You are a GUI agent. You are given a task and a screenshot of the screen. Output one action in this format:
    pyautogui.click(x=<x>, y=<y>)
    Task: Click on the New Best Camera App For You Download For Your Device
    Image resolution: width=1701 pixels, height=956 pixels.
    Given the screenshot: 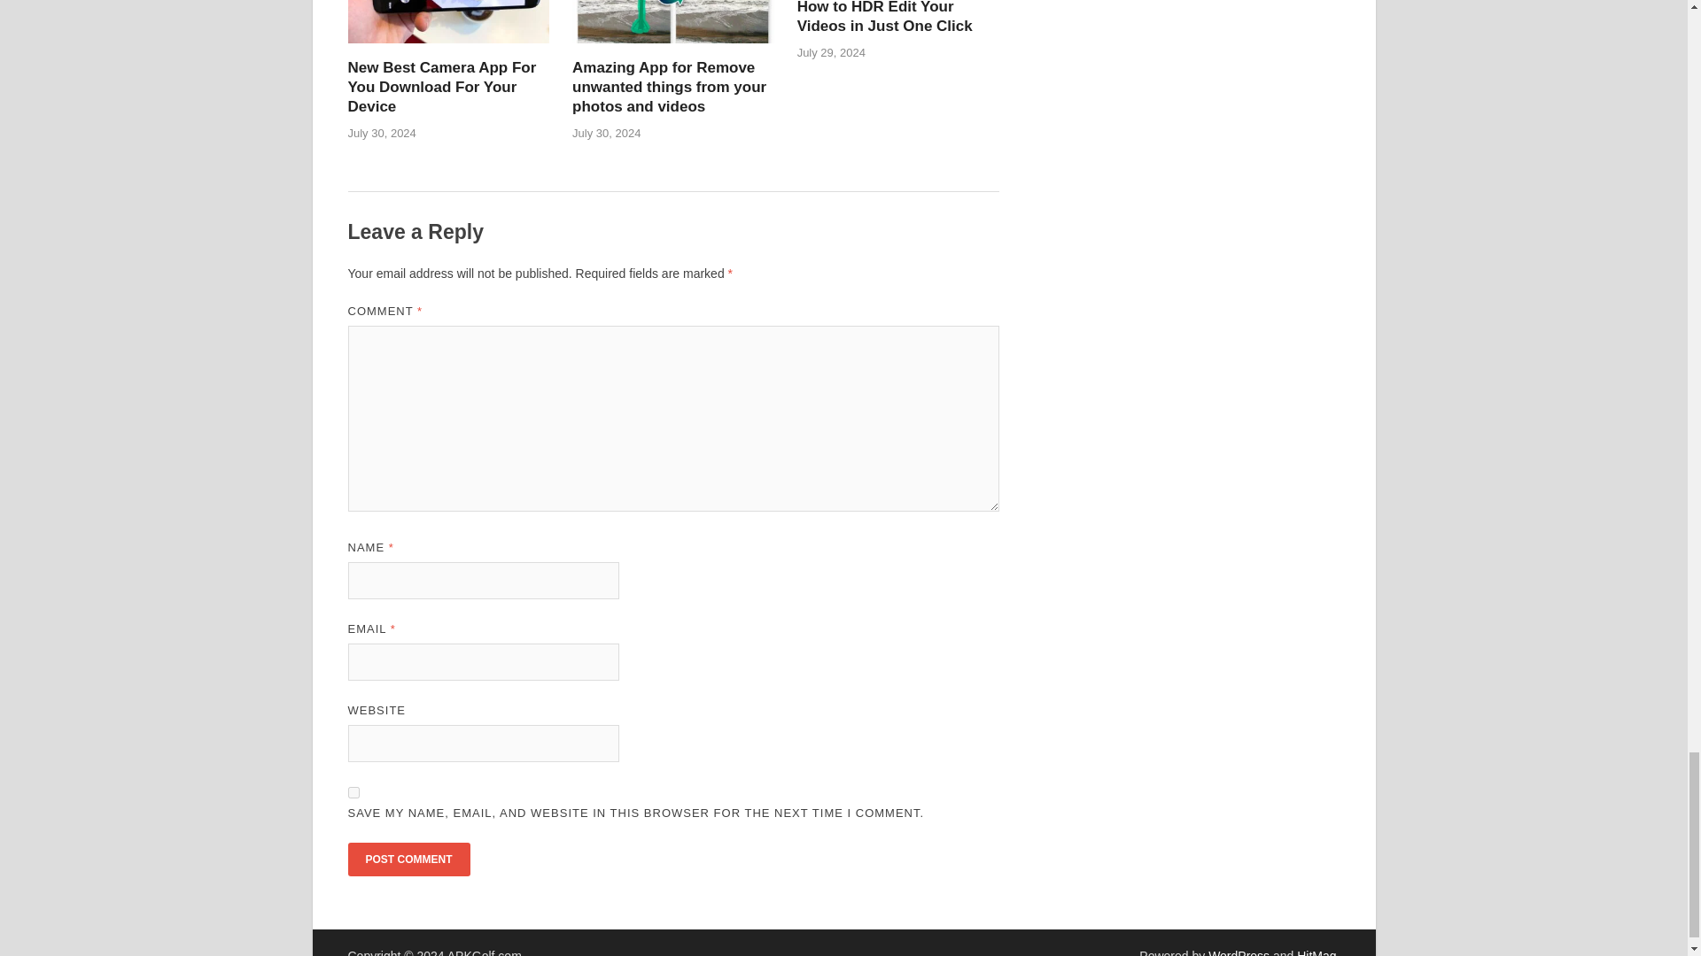 What is the action you would take?
    pyautogui.click(x=441, y=87)
    